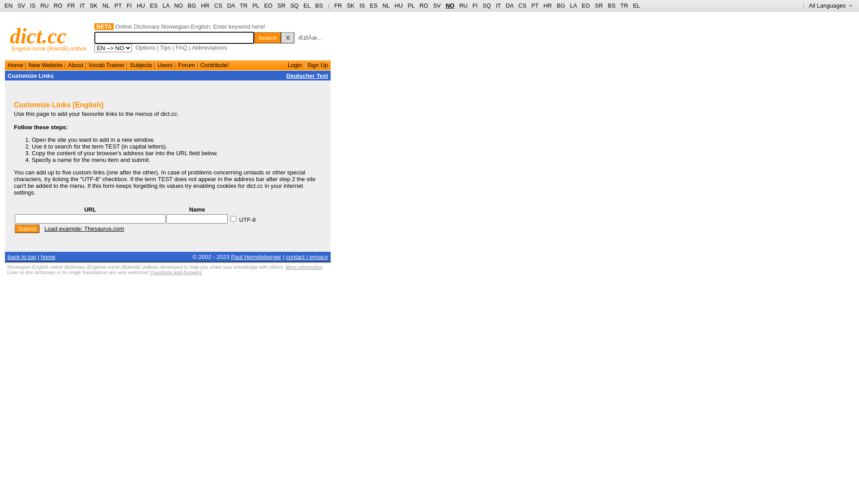  Describe the element at coordinates (71, 5) in the screenshot. I see `FR` at that location.